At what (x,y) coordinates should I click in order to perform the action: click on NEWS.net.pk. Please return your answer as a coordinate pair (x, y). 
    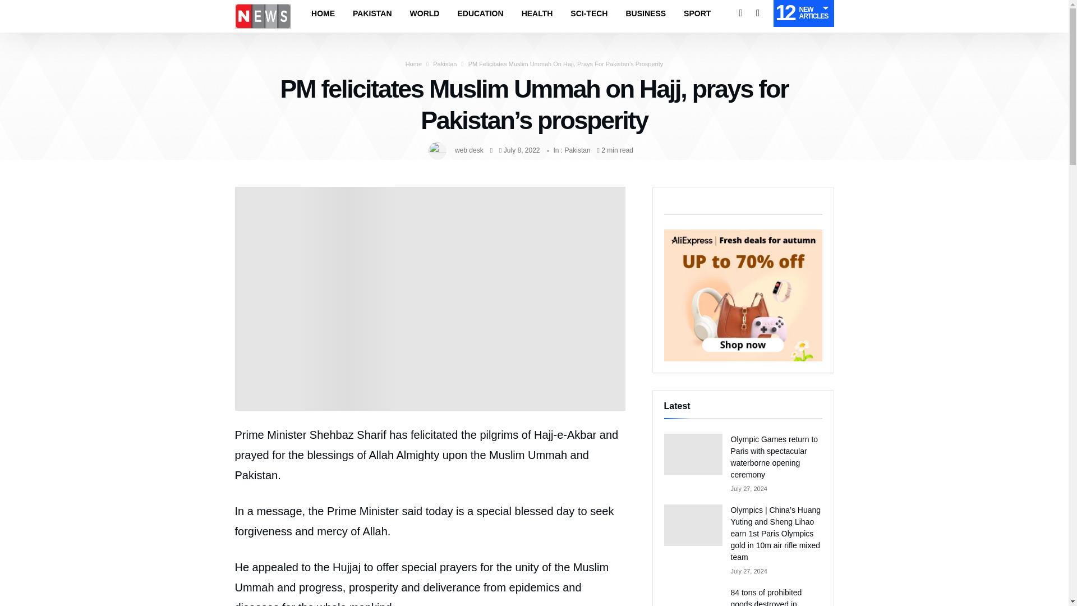
    Looking at the image, I should click on (263, 4).